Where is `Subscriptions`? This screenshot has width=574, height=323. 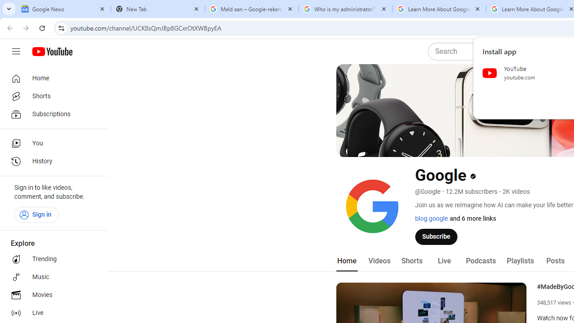
Subscriptions is located at coordinates (51, 114).